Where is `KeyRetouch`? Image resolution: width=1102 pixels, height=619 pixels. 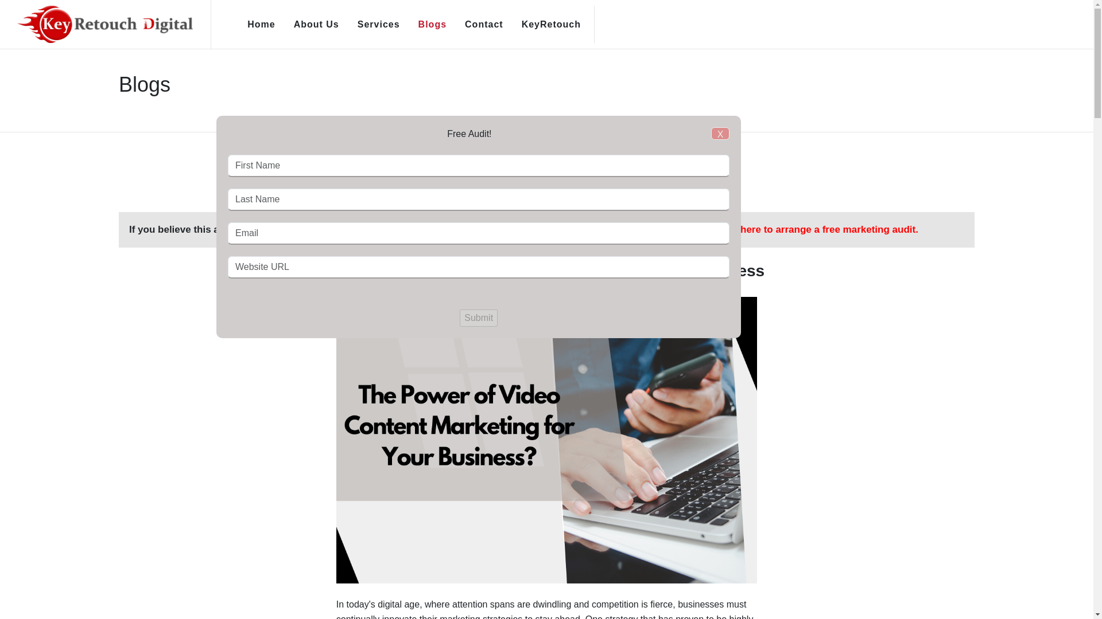 KeyRetouch is located at coordinates (551, 24).